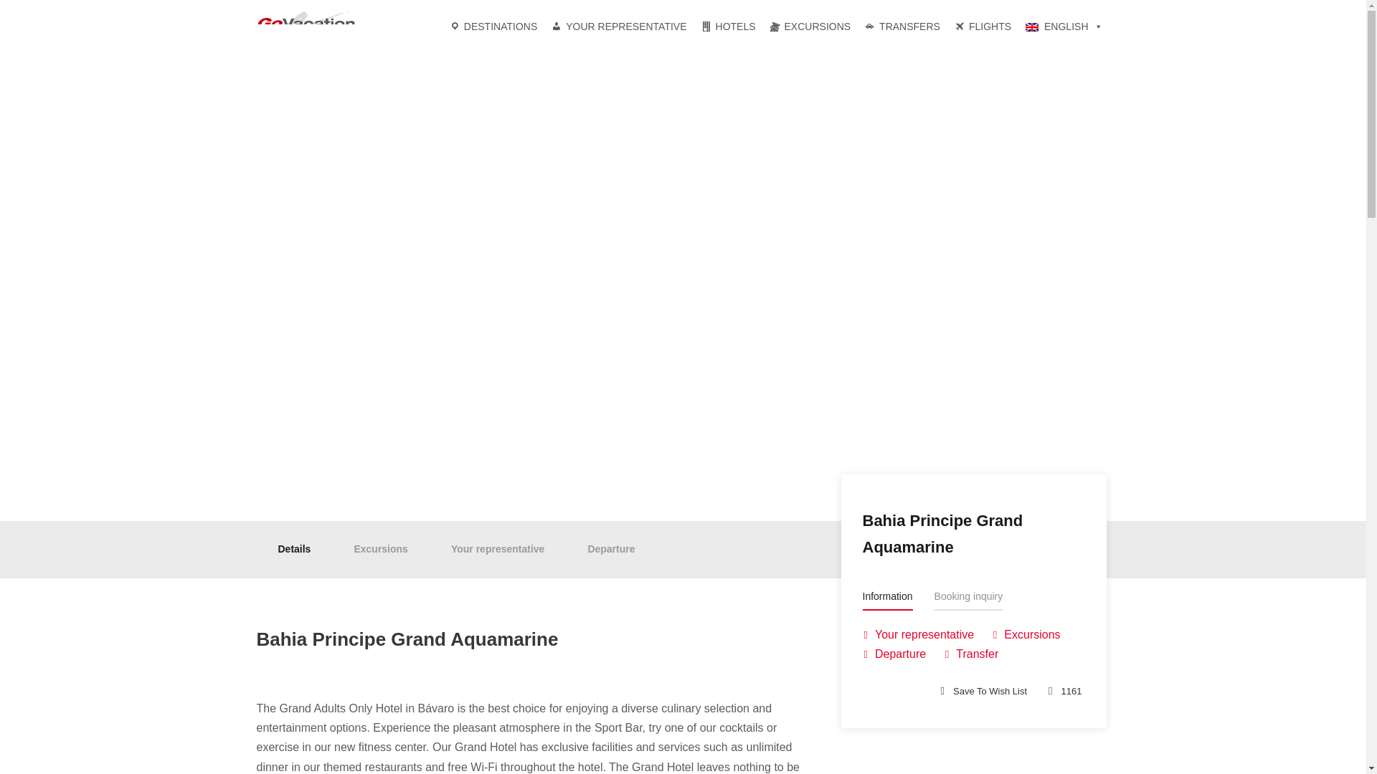 The image size is (1377, 774). I want to click on English, so click(1064, 27).